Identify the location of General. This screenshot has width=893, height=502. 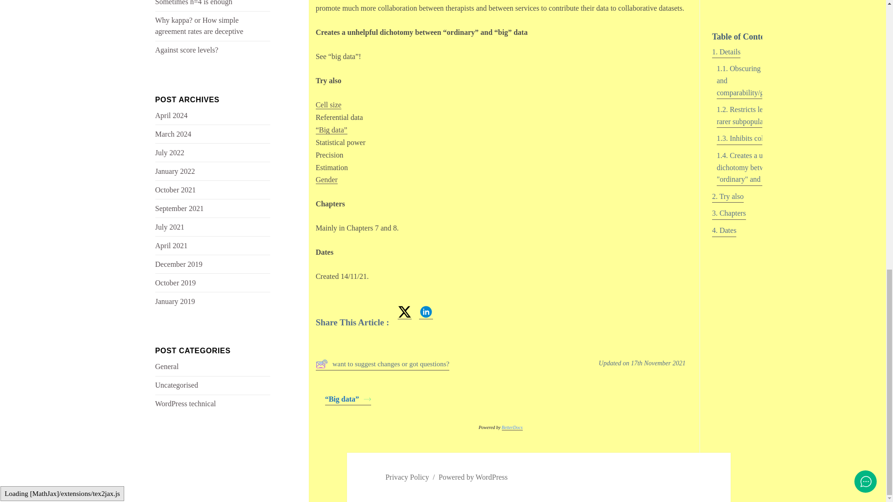
(167, 366).